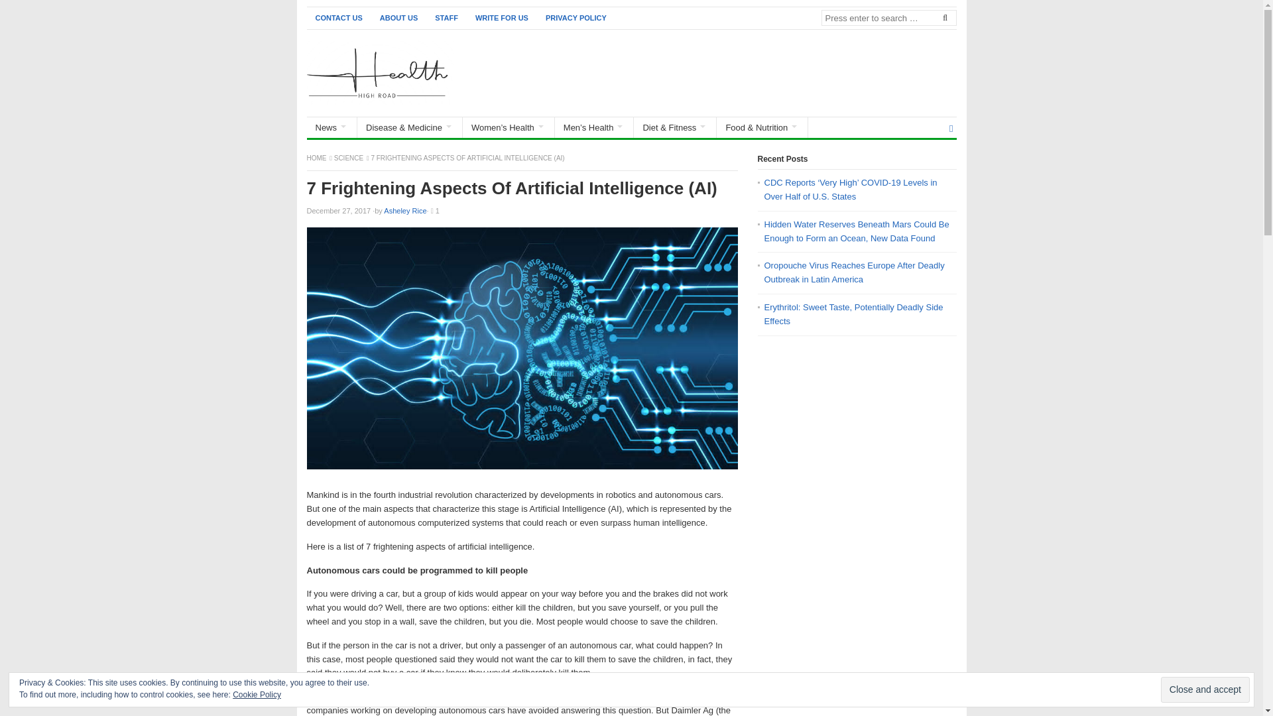  What do you see at coordinates (338, 18) in the screenshot?
I see `CONTACT US` at bounding box center [338, 18].